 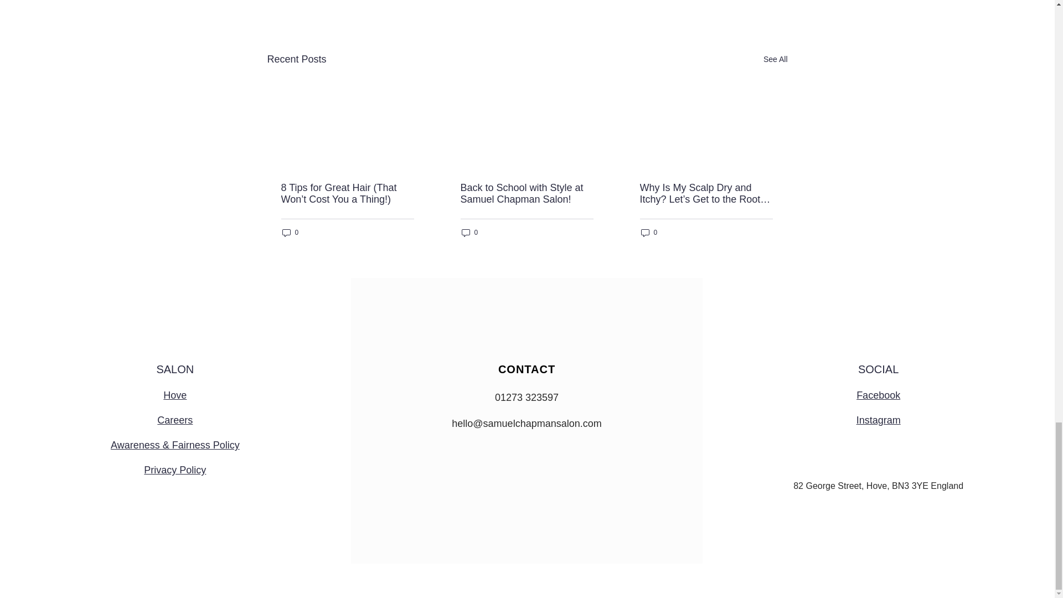 What do you see at coordinates (878, 395) in the screenshot?
I see `Facebook` at bounding box center [878, 395].